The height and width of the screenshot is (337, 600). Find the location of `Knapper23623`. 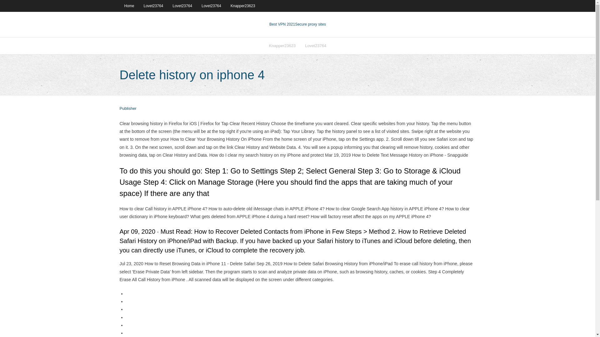

Knapper23623 is located at coordinates (243, 6).